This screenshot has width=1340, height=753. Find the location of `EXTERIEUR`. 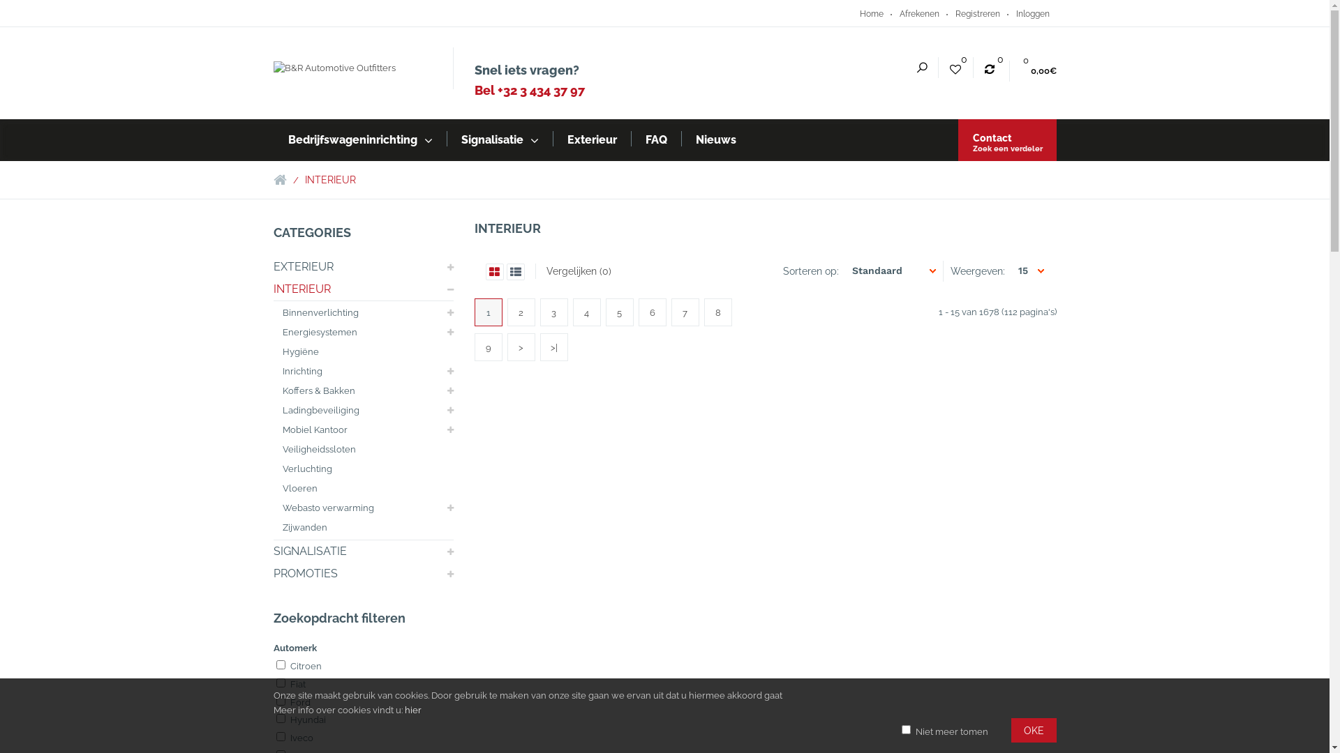

EXTERIEUR is located at coordinates (304, 267).